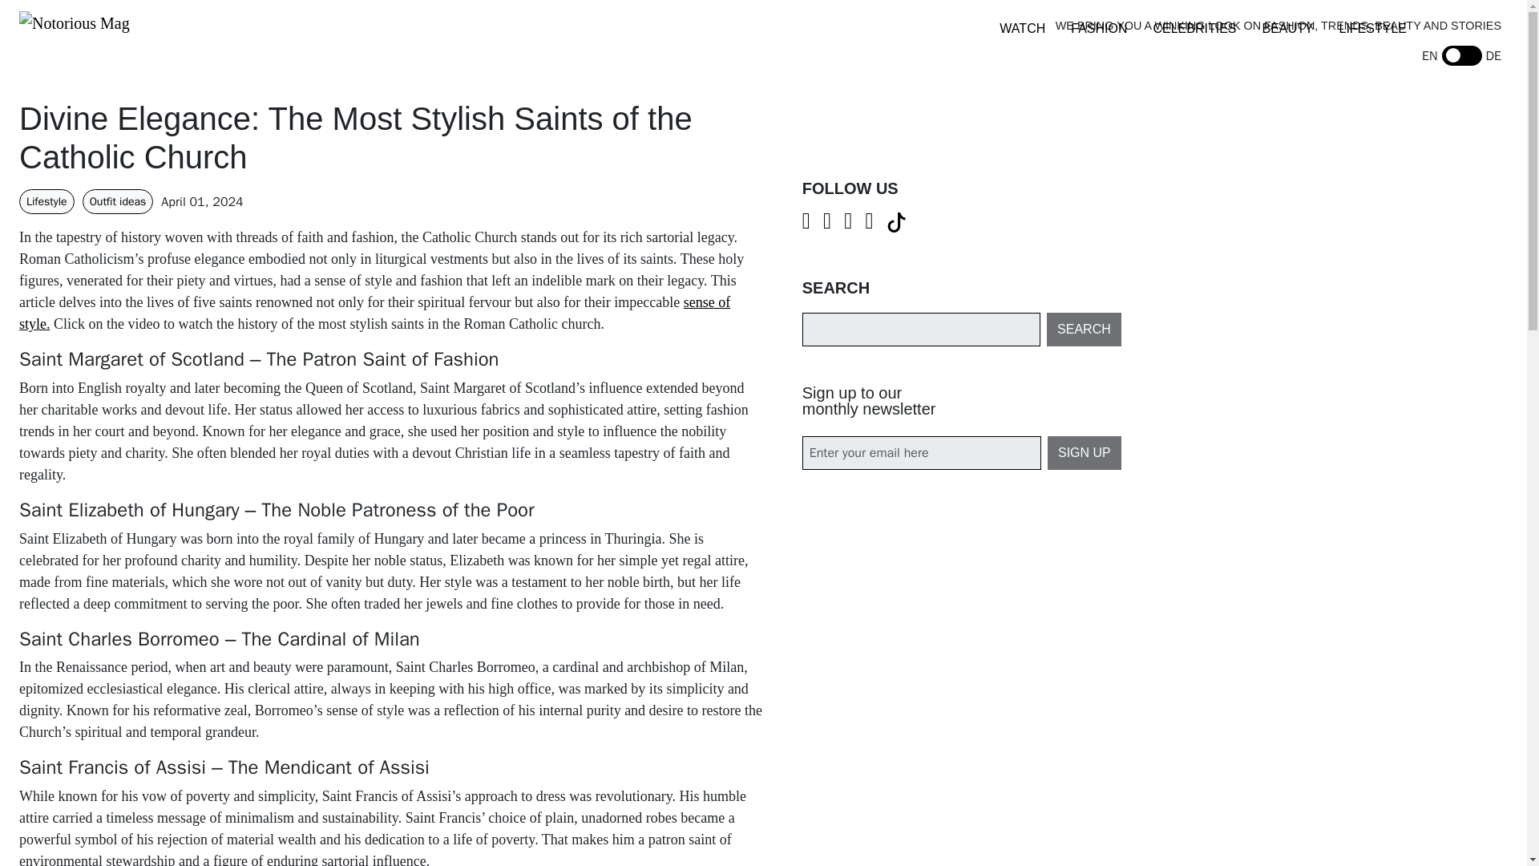 Image resolution: width=1539 pixels, height=866 pixels. What do you see at coordinates (1287, 29) in the screenshot?
I see `BEAUTY` at bounding box center [1287, 29].